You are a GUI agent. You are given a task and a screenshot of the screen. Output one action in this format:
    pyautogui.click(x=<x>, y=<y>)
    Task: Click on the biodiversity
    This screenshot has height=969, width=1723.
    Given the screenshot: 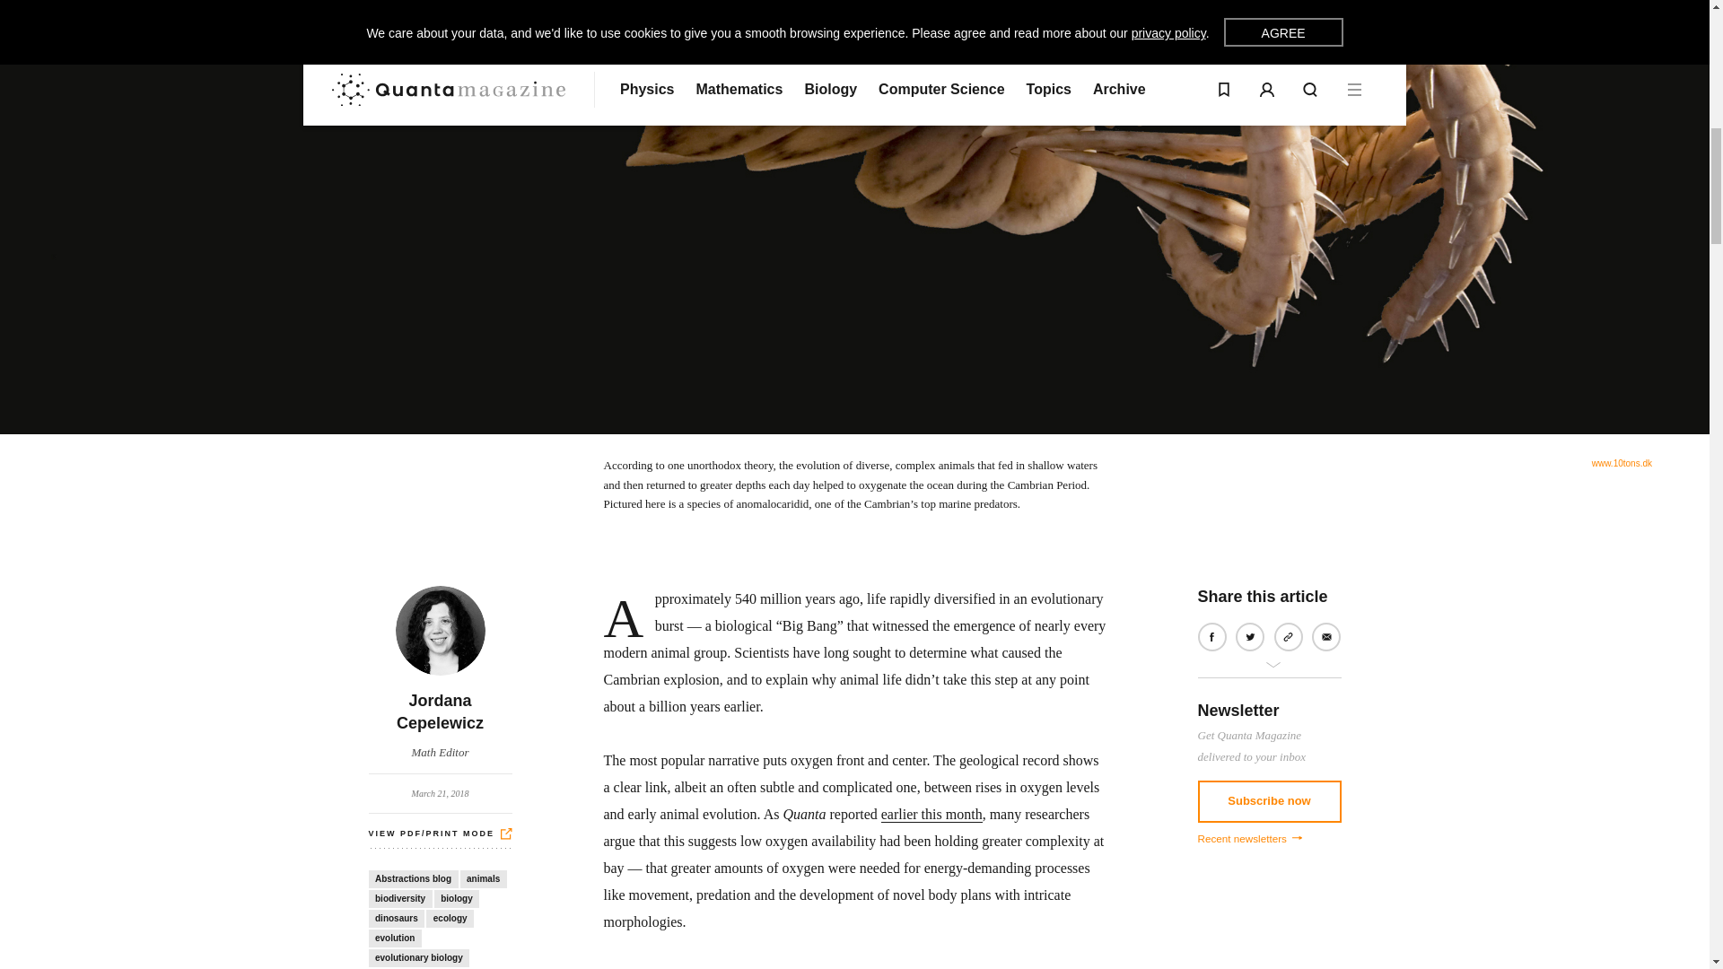 What is the action you would take?
    pyautogui.click(x=457, y=899)
    